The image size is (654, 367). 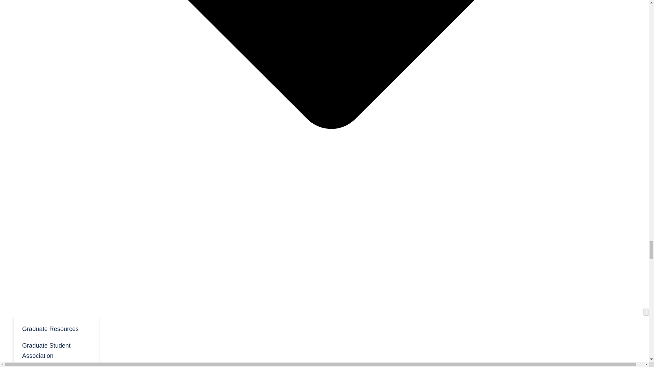 I want to click on Graduate Resources, so click(x=56, y=328).